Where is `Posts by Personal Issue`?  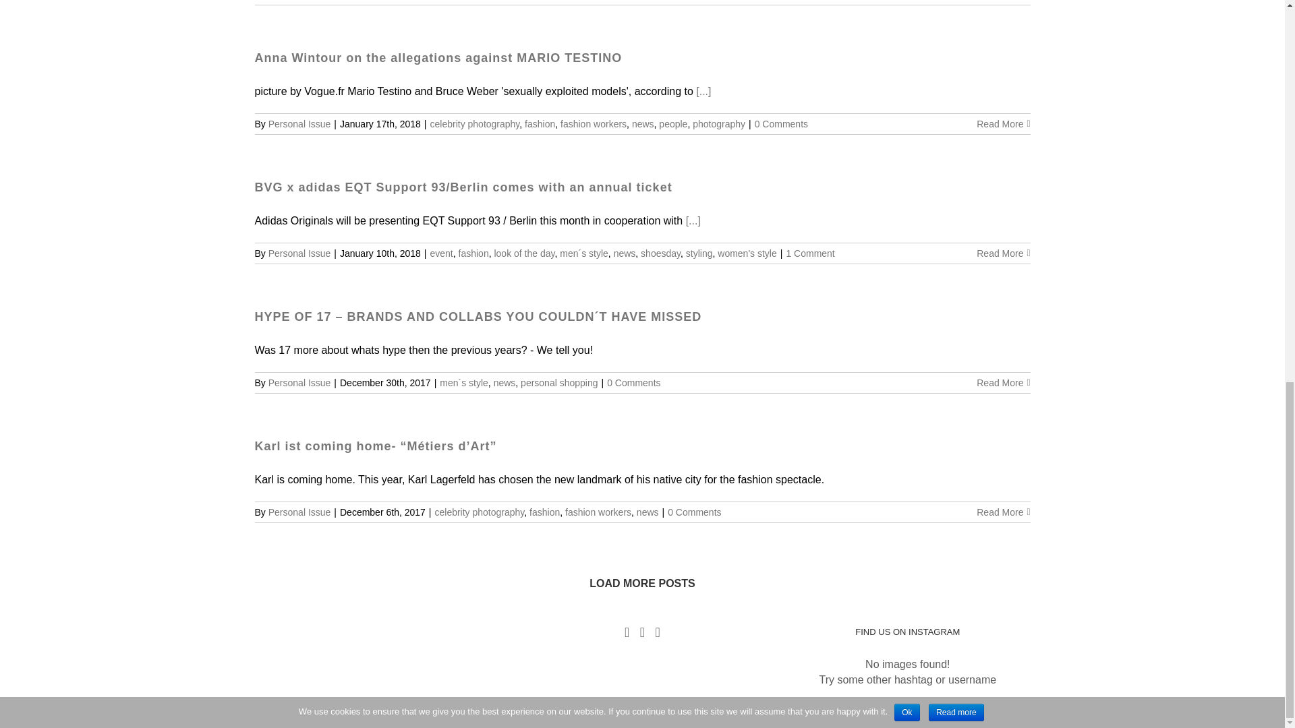
Posts by Personal Issue is located at coordinates (299, 124).